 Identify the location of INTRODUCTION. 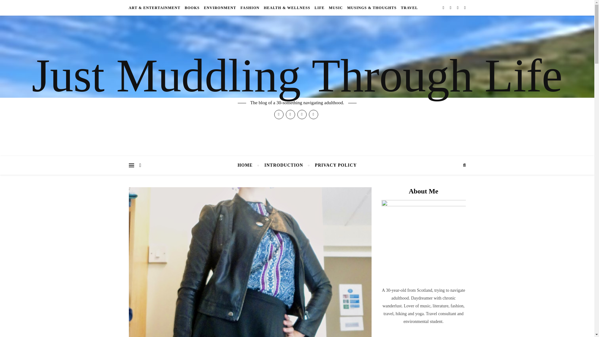
(284, 165).